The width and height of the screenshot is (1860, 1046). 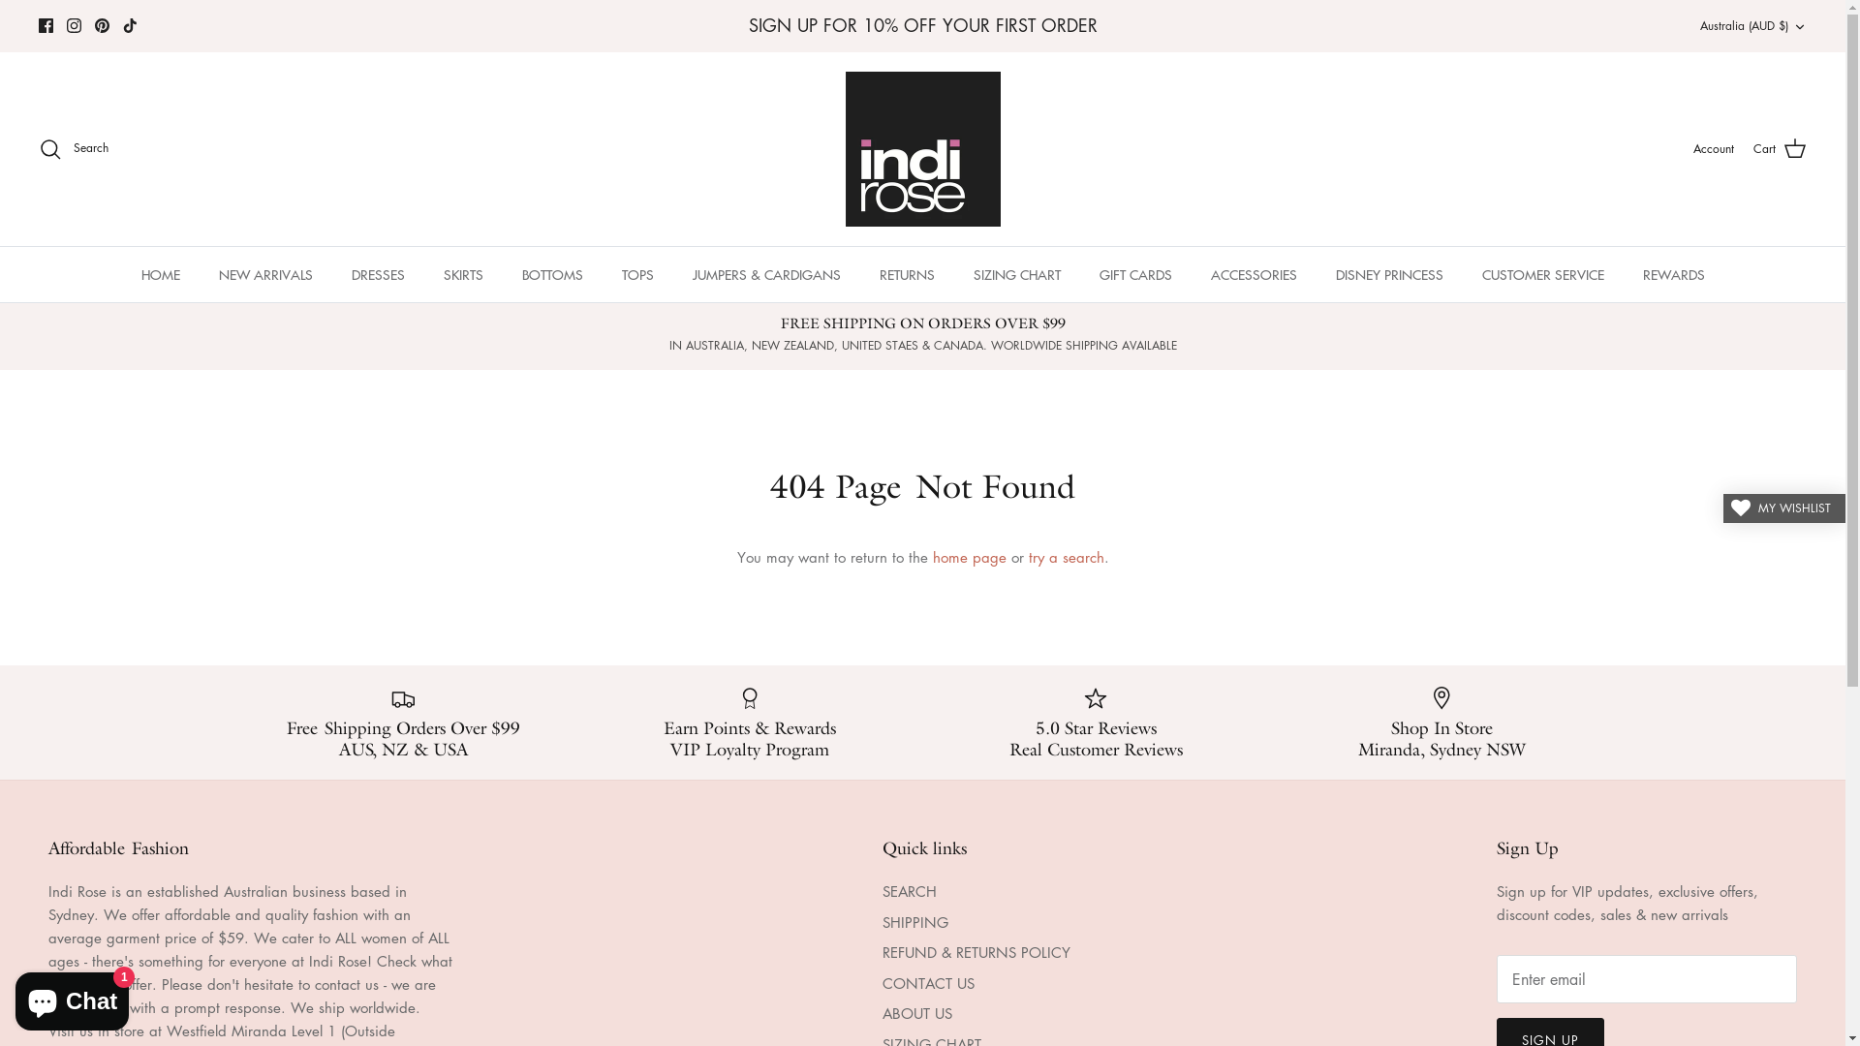 I want to click on DRESSES, so click(x=378, y=274).